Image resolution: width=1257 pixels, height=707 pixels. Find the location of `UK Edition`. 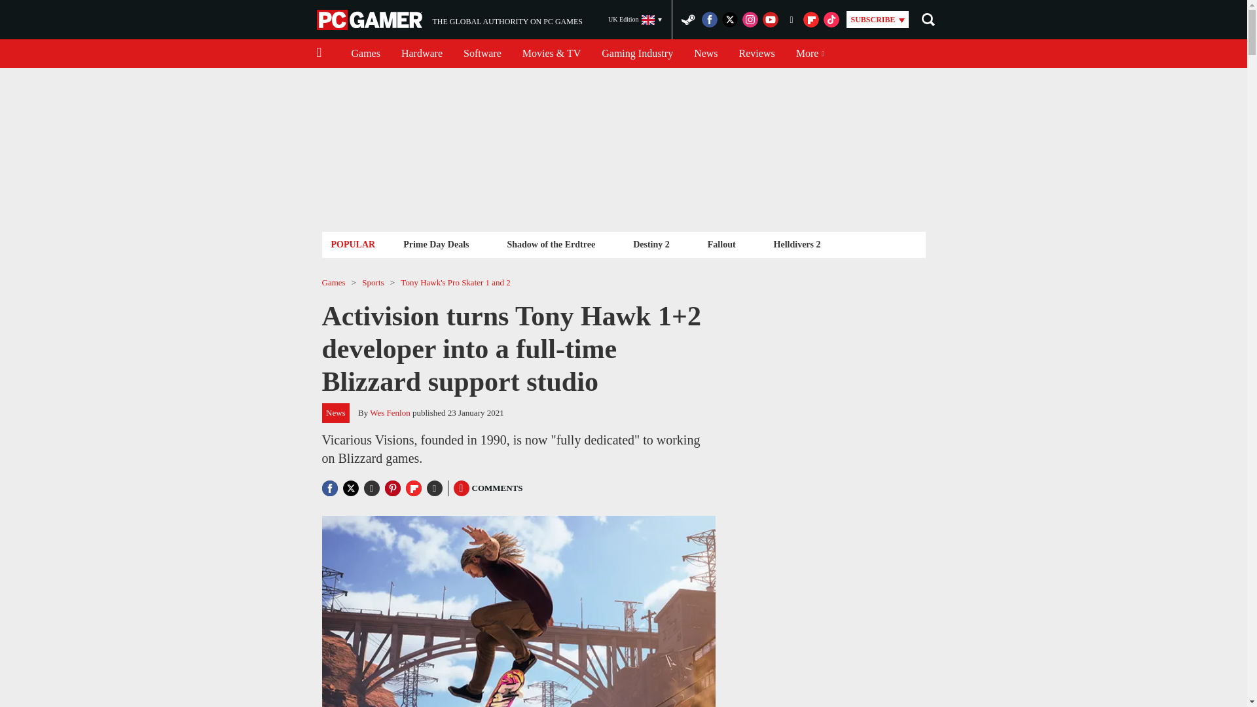

UK Edition is located at coordinates (371, 20).